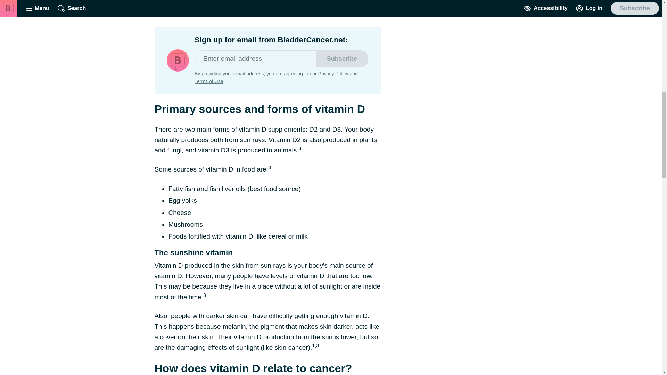 This screenshot has width=667, height=375. What do you see at coordinates (258, 8) in the screenshot?
I see `biologically active` at bounding box center [258, 8].